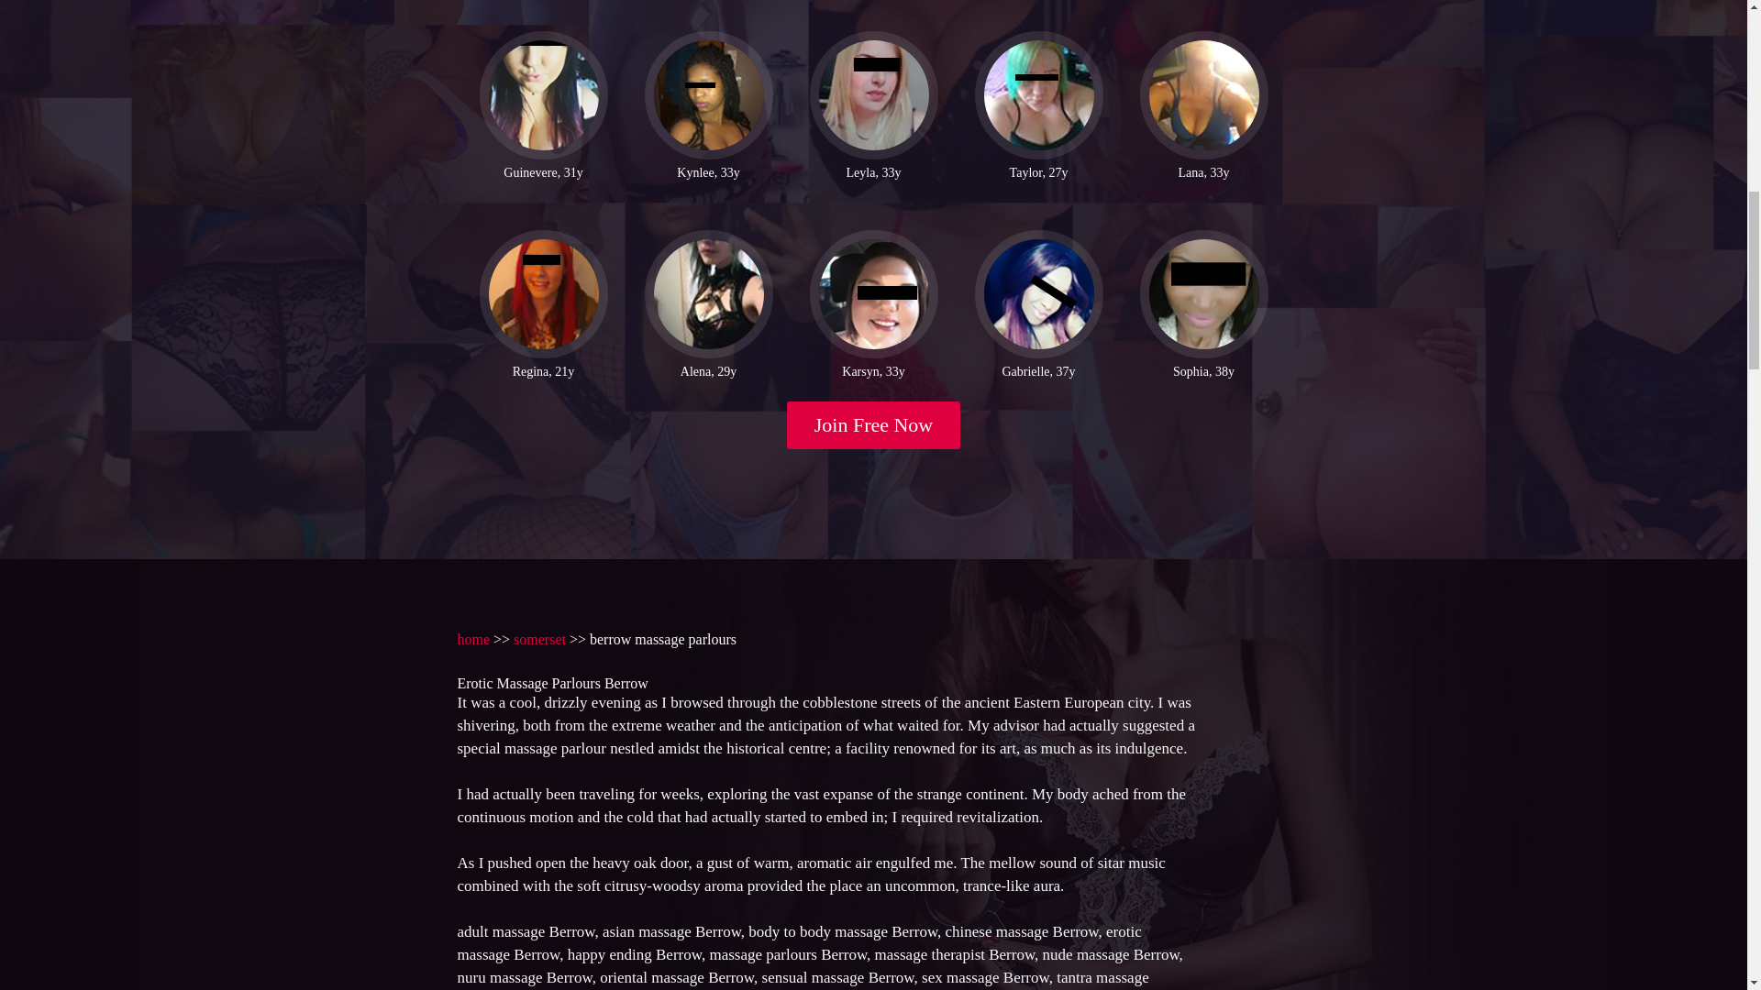 This screenshot has width=1761, height=990. What do you see at coordinates (874, 425) in the screenshot?
I see `Join Free Now` at bounding box center [874, 425].